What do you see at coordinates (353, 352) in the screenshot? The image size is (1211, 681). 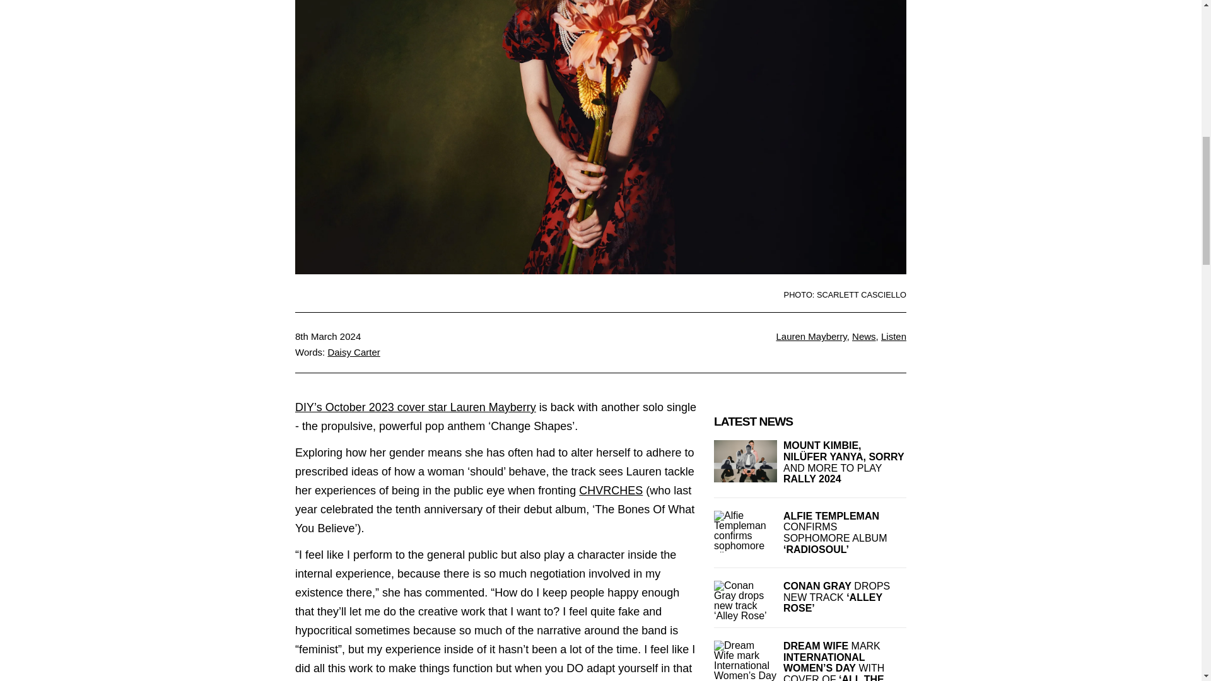 I see `Daisy Carter` at bounding box center [353, 352].